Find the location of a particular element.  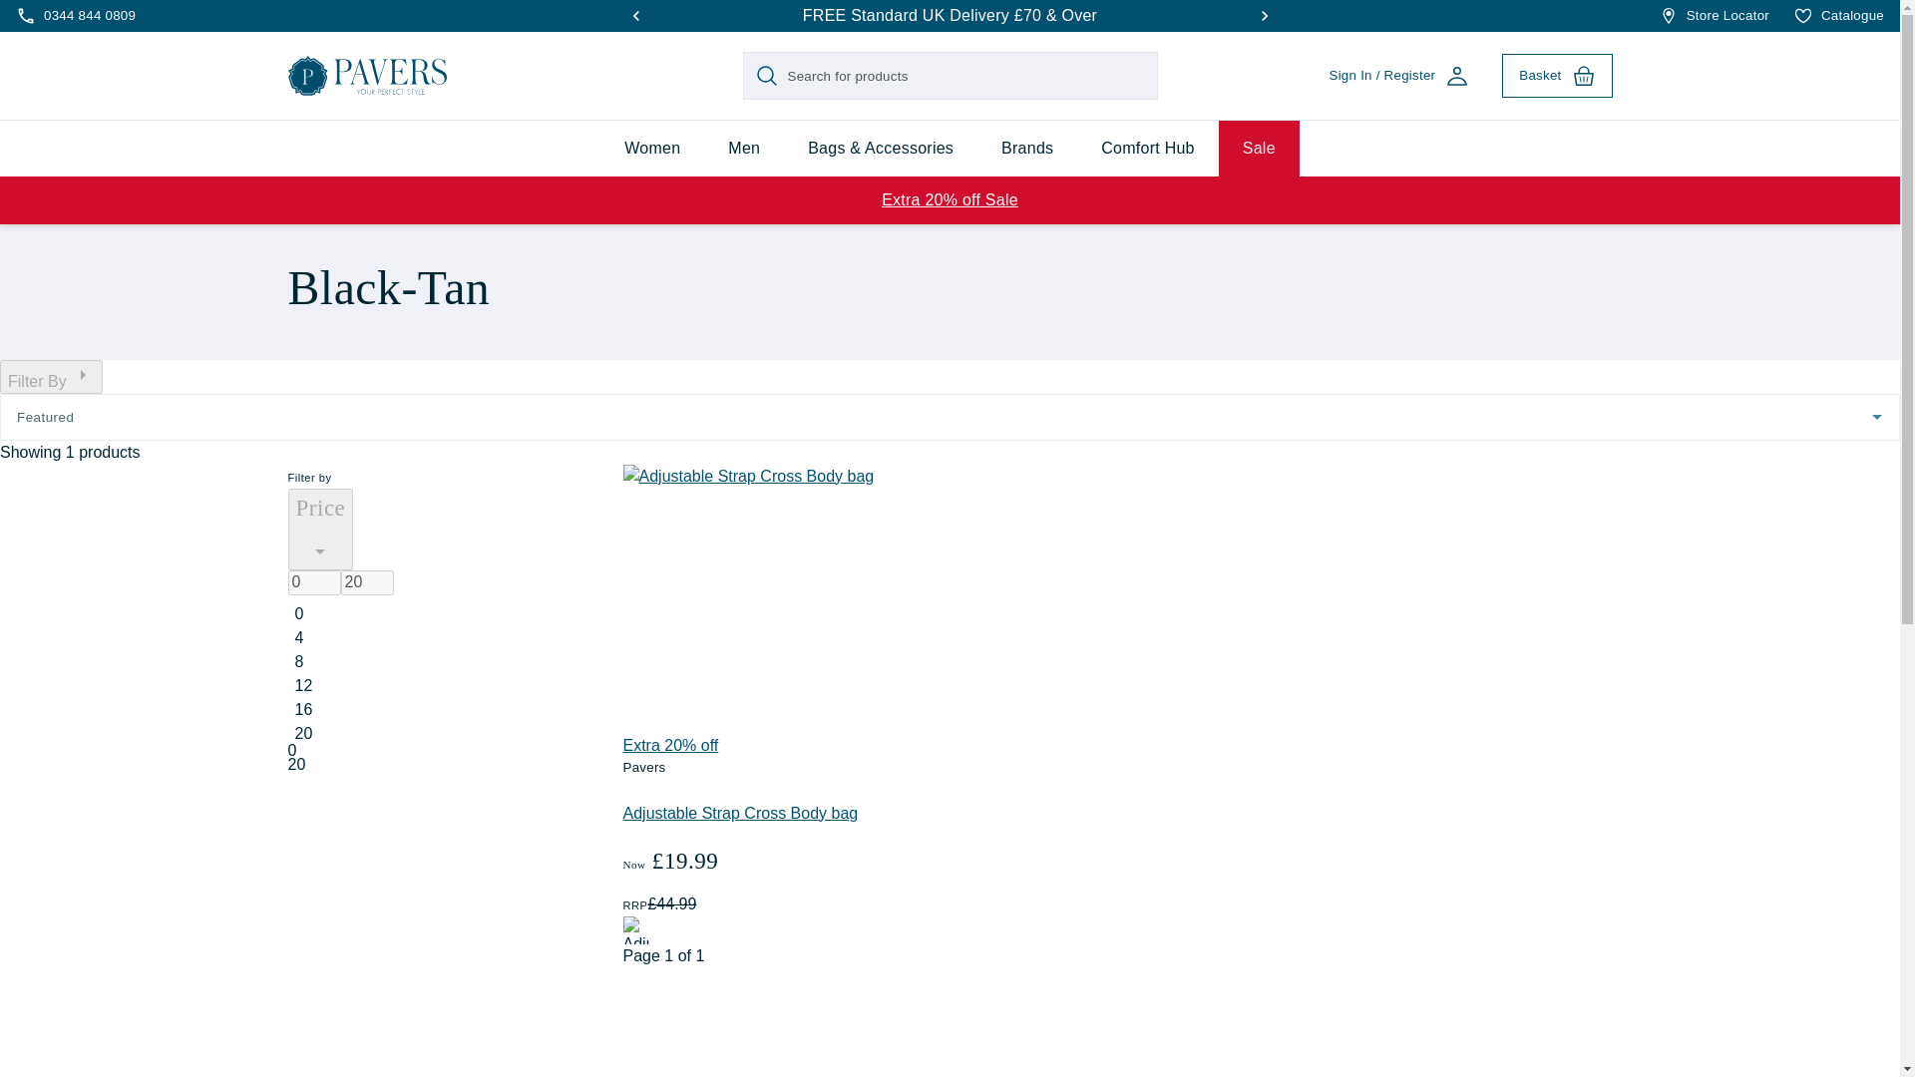

Store Locator is located at coordinates (1714, 16).